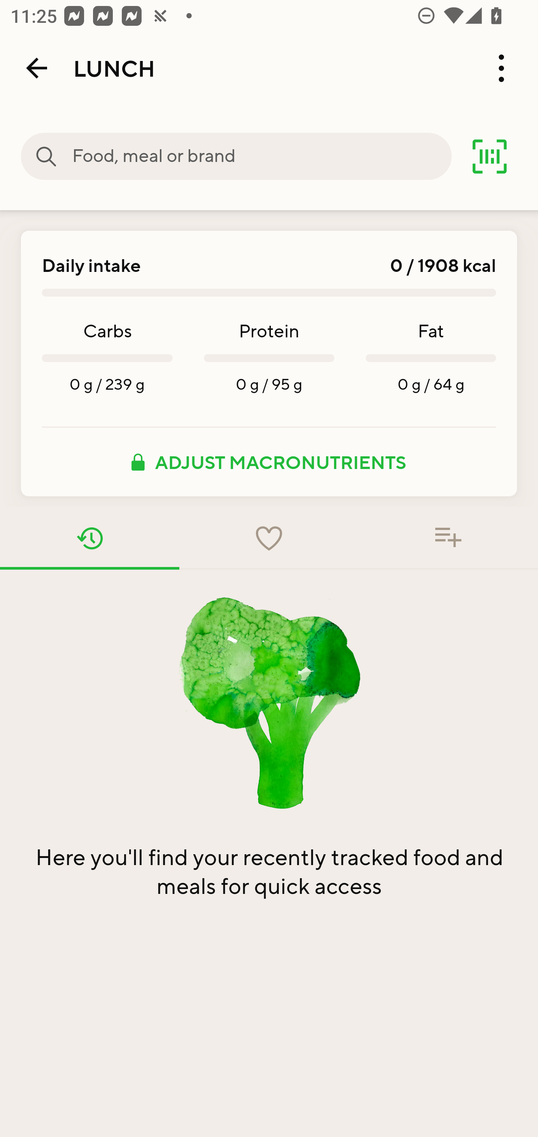 The height and width of the screenshot is (1137, 538). Describe the element at coordinates (46, 156) in the screenshot. I see `Food, meal or brand` at that location.